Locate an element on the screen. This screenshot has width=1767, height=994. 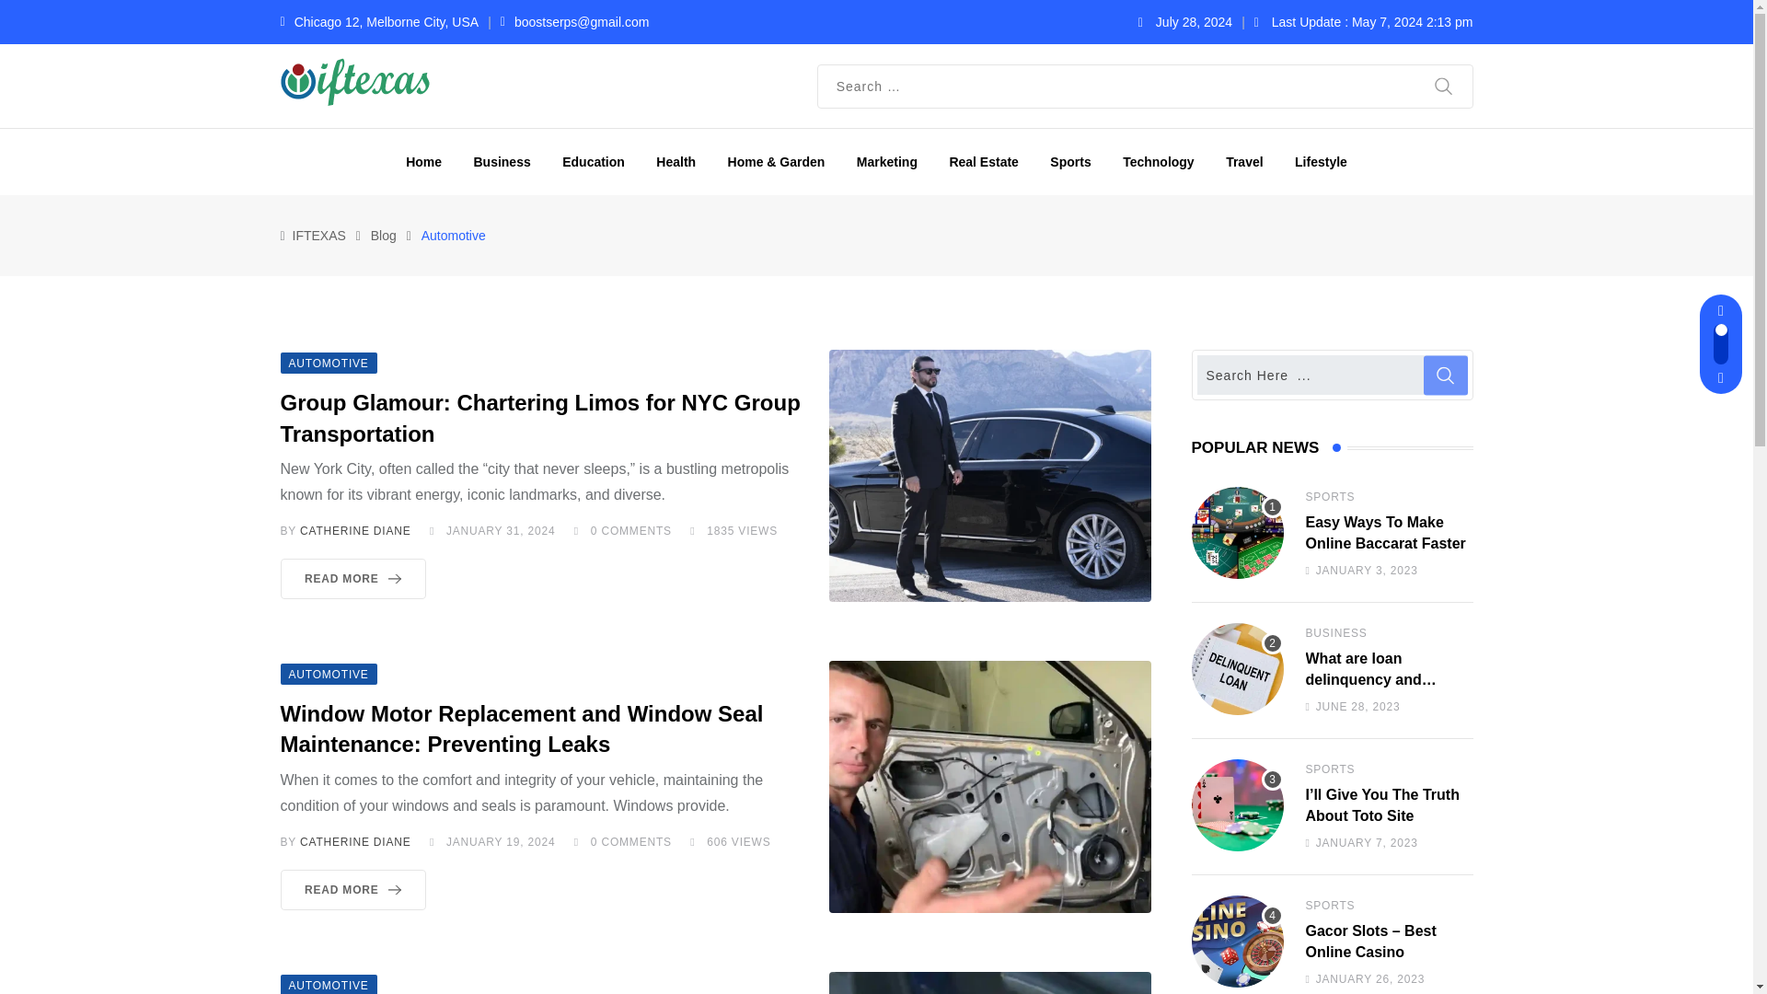
Education is located at coordinates (593, 162).